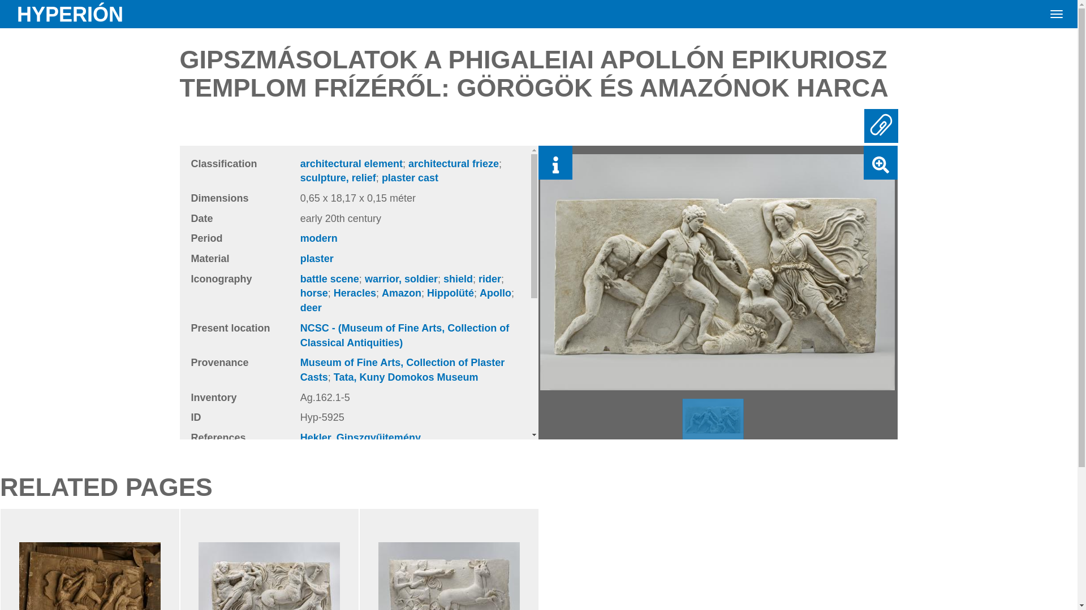 Image resolution: width=1086 pixels, height=610 pixels. I want to click on sculpture, relief, so click(338, 177).